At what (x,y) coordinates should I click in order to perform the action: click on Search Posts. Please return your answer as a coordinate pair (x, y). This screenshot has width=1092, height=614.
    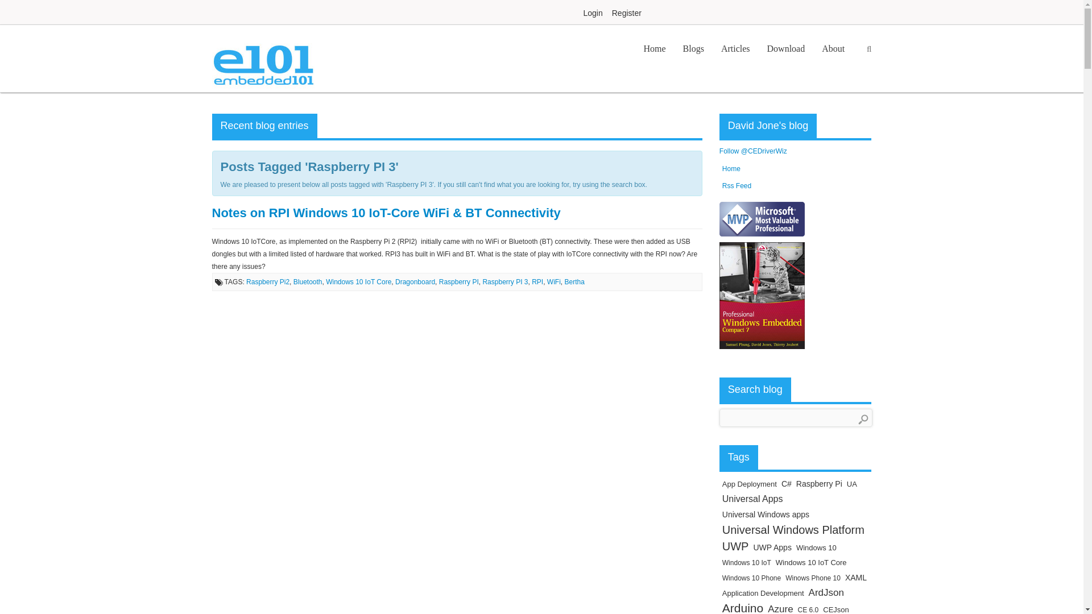
    Looking at the image, I should click on (863, 420).